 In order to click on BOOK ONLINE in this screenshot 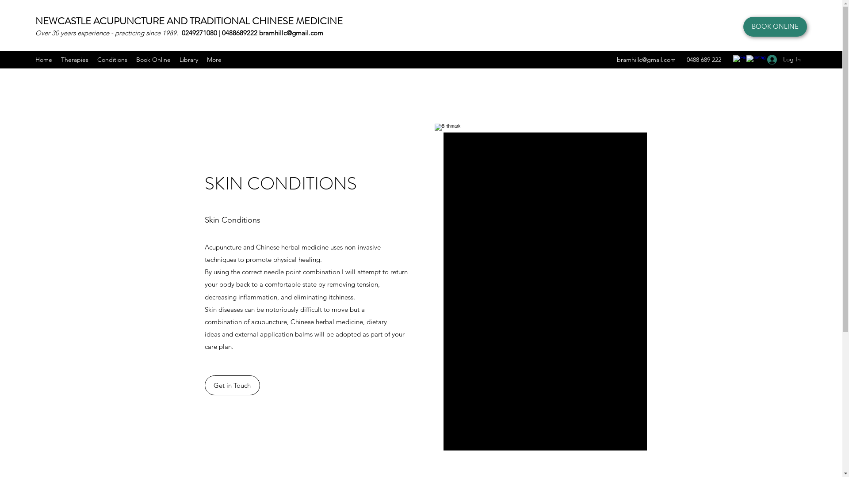, I will do `click(775, 26)`.